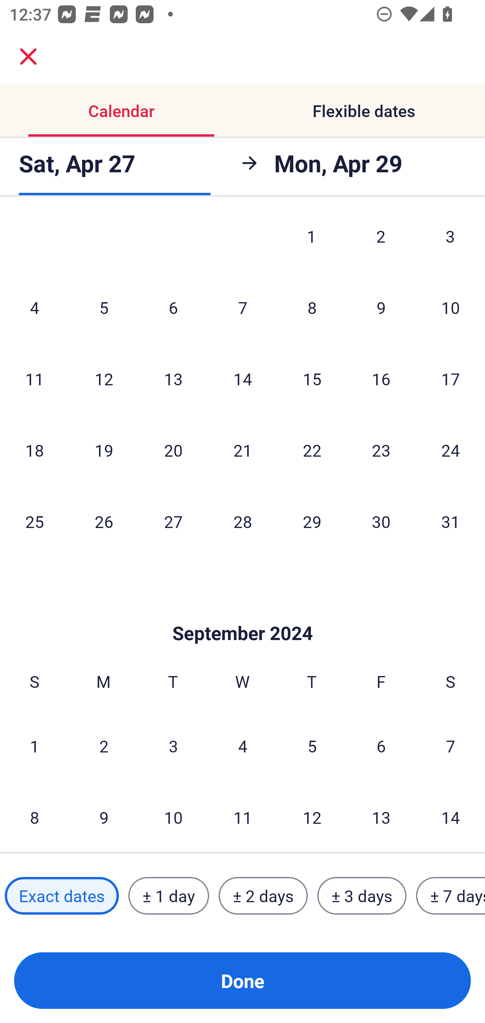 This screenshot has width=485, height=1023. What do you see at coordinates (381, 450) in the screenshot?
I see `23 Friday, August 23, 2024` at bounding box center [381, 450].